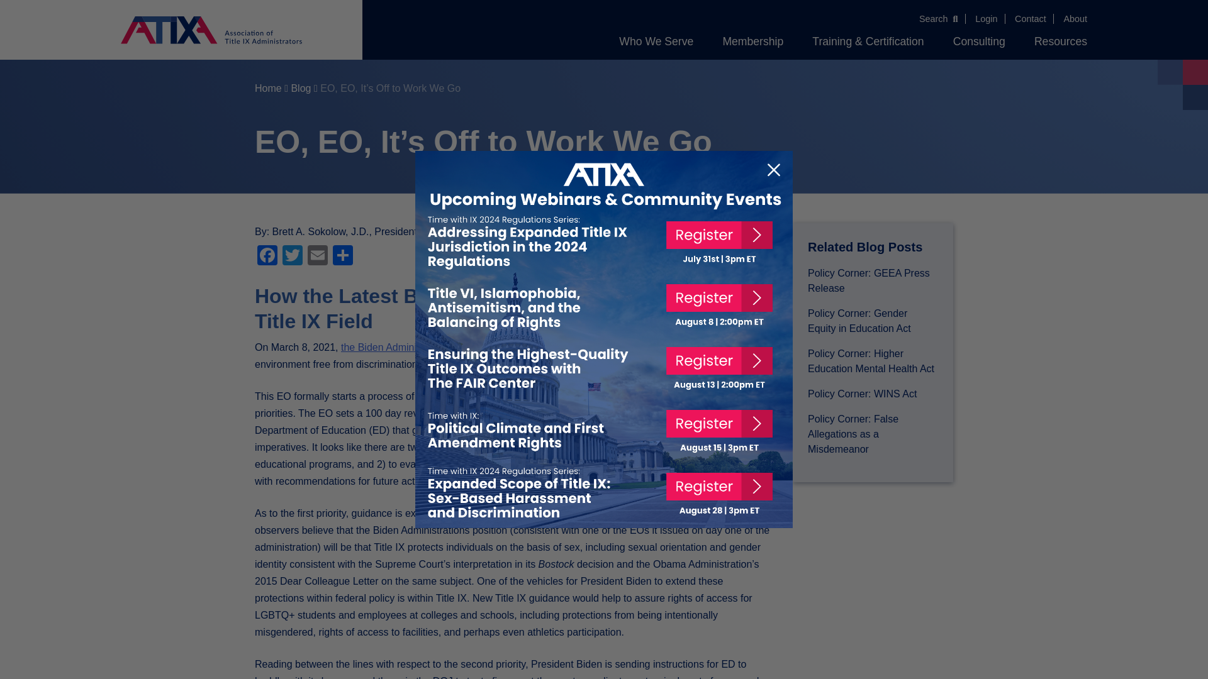 The image size is (1208, 679). Describe the element at coordinates (939, 18) in the screenshot. I see `Search` at that location.